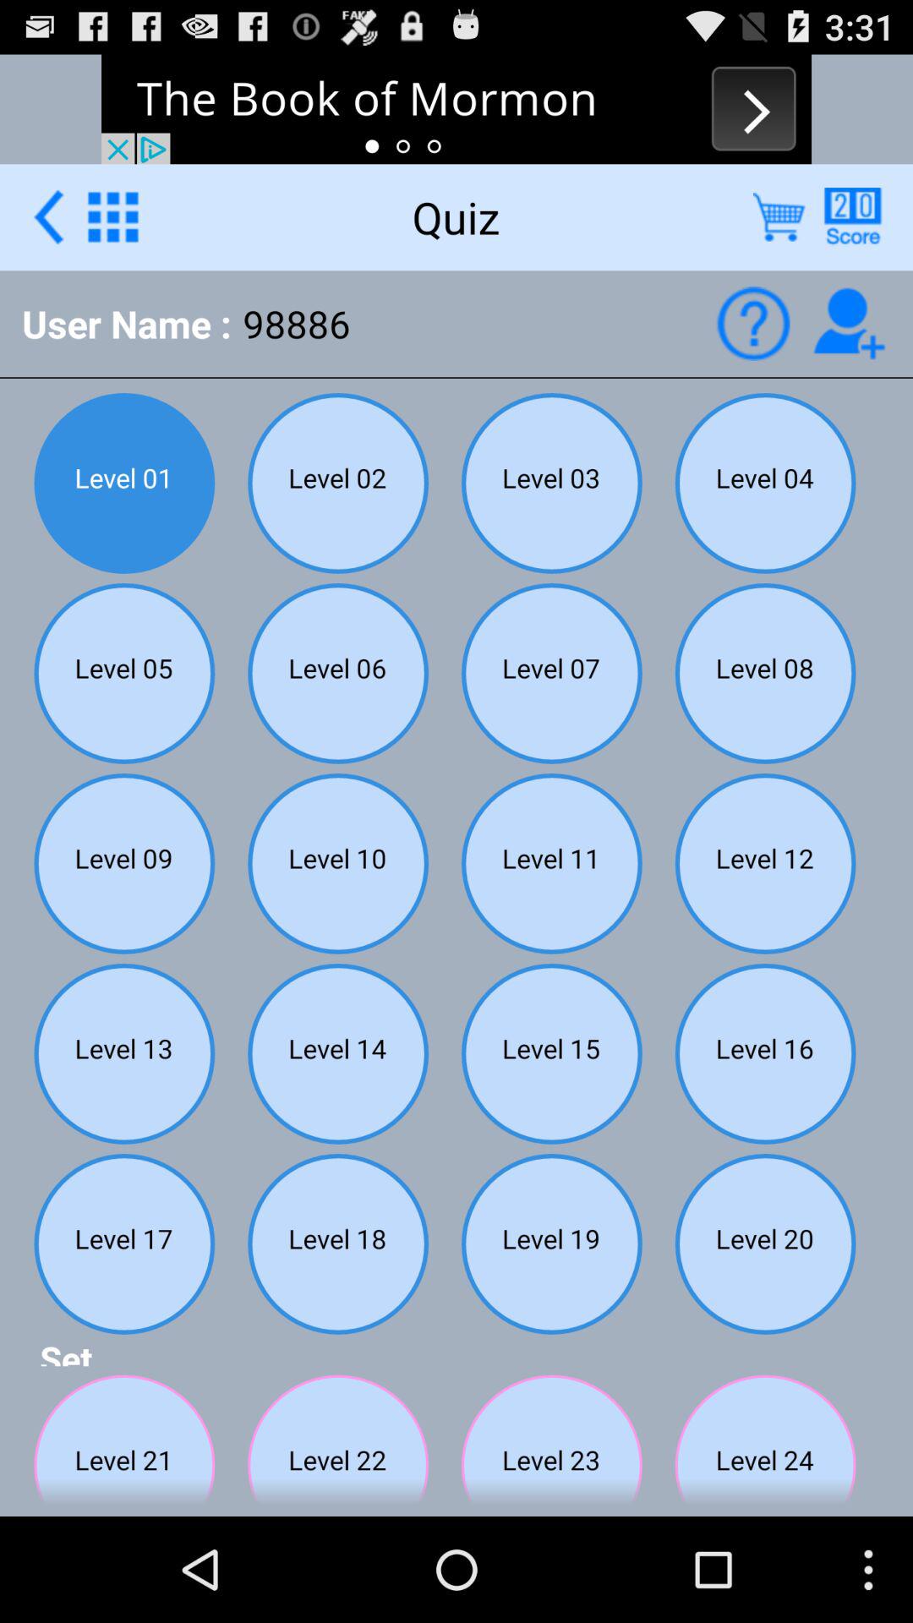 This screenshot has width=913, height=1623. I want to click on back space page, so click(49, 216).